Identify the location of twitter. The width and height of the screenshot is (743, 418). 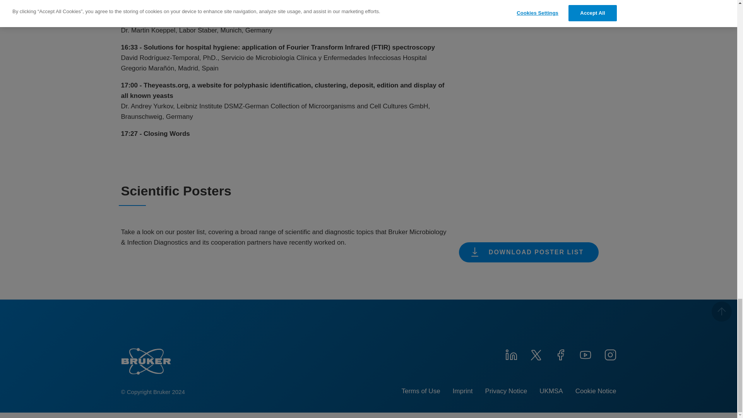
(535, 354).